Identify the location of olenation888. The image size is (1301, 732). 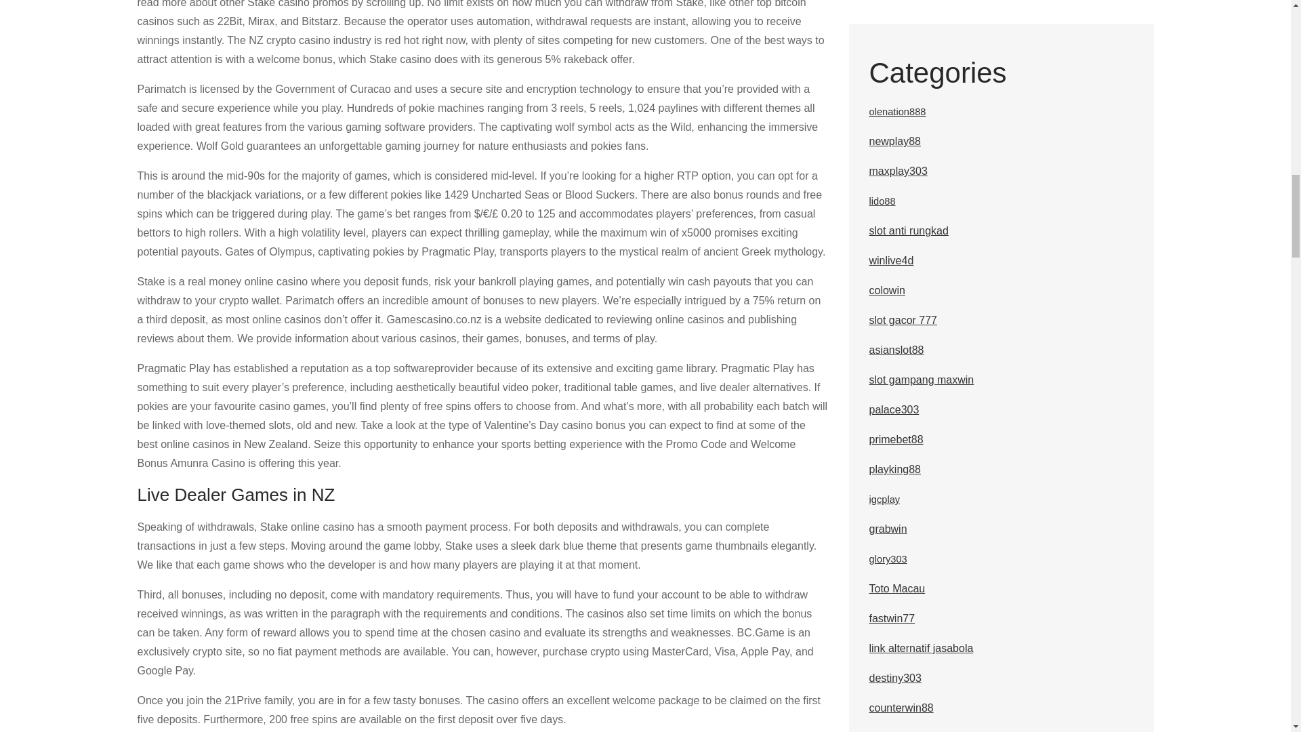
(897, 111).